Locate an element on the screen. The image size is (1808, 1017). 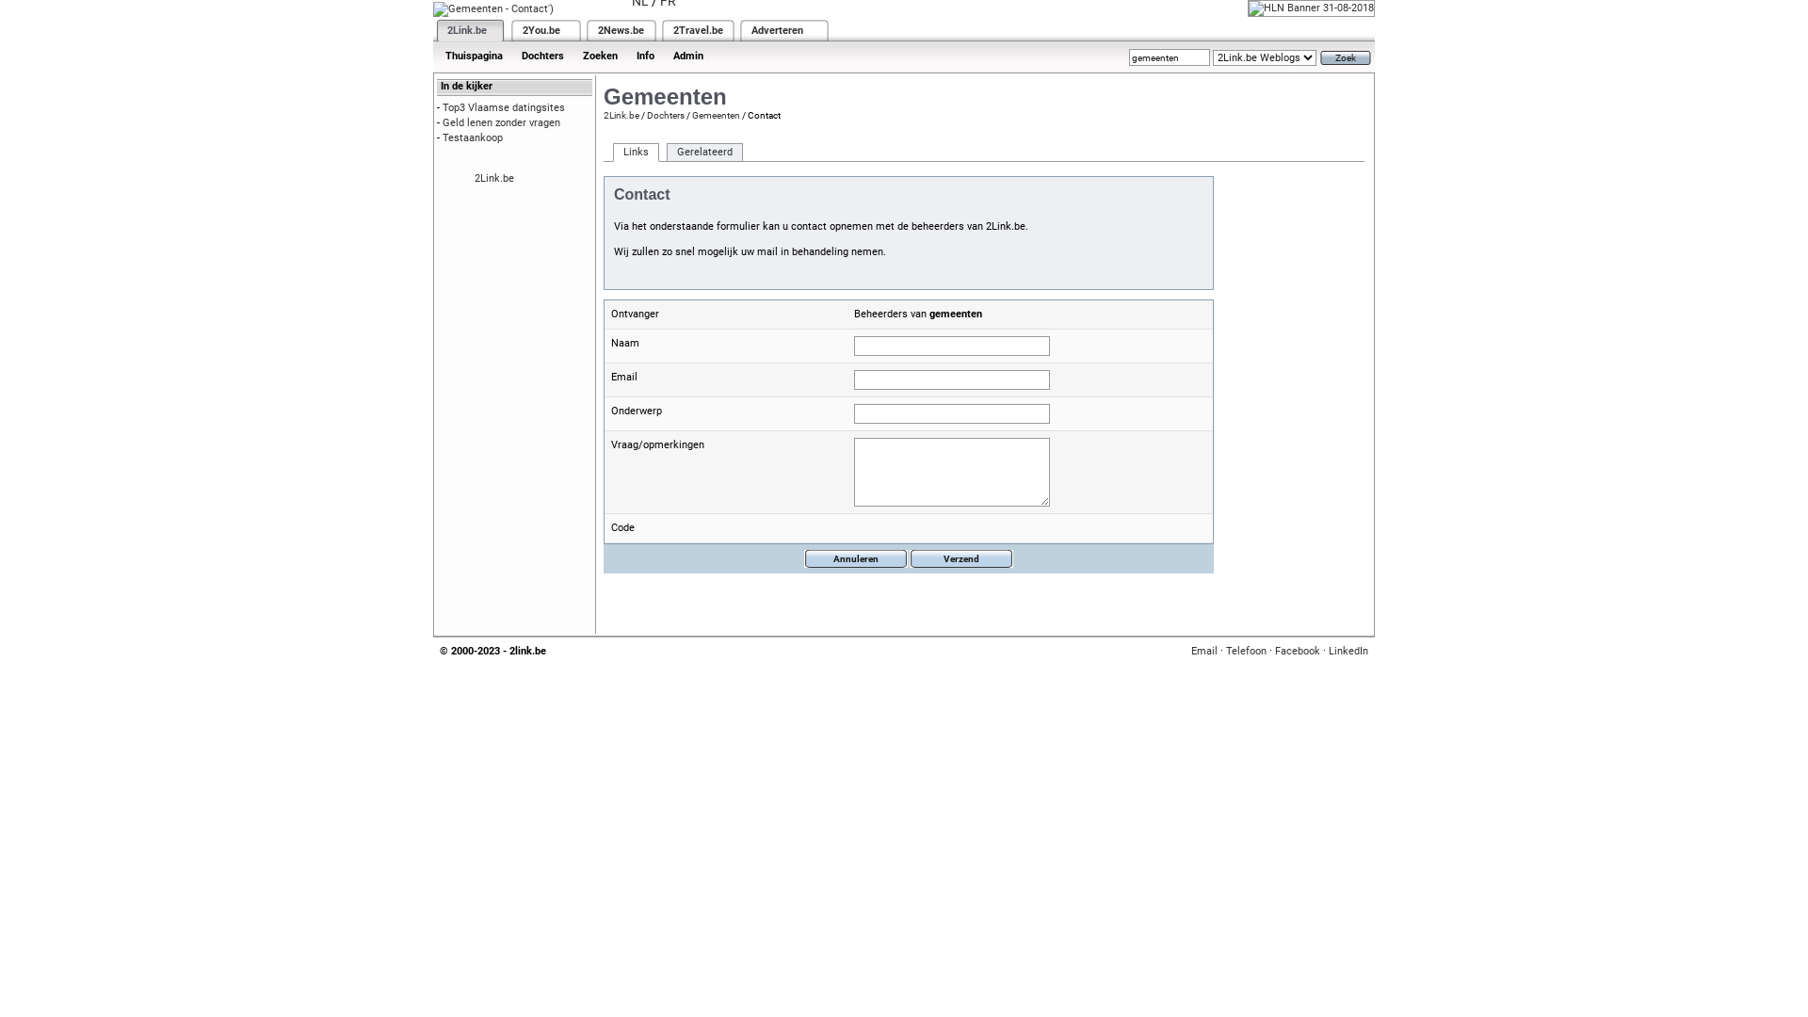
2Link.be is located at coordinates (467, 30).